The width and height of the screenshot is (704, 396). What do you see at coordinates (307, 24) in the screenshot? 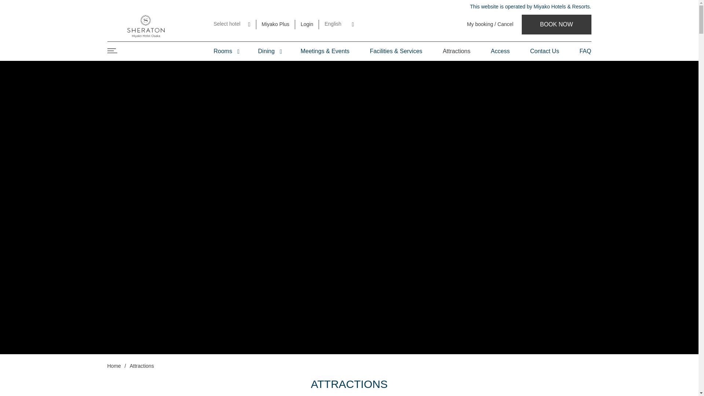
I see `Login` at bounding box center [307, 24].